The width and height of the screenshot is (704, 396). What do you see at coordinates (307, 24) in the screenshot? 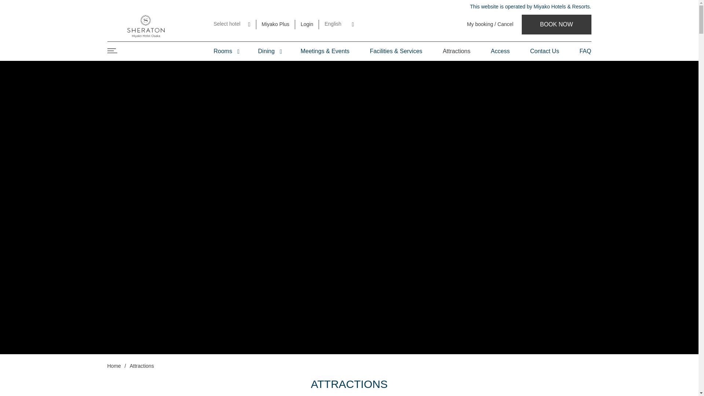
I see `Login` at bounding box center [307, 24].